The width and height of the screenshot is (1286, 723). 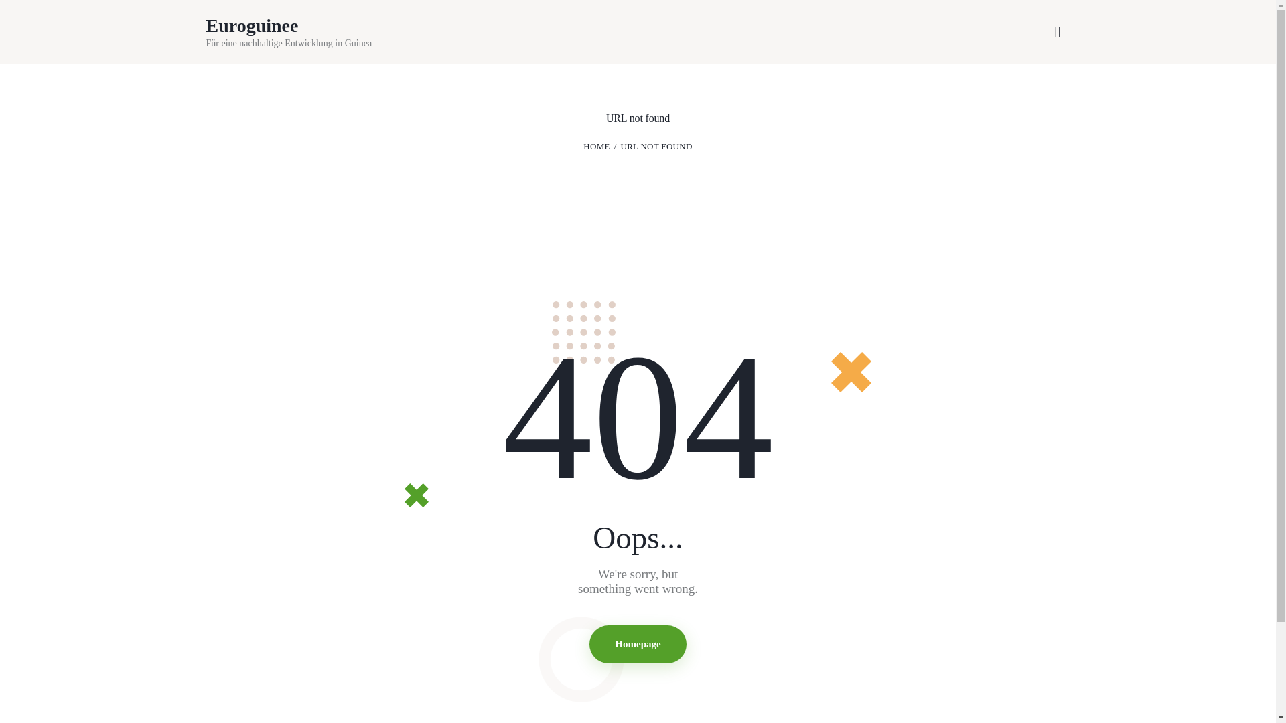 I want to click on Homepage, so click(x=637, y=644).